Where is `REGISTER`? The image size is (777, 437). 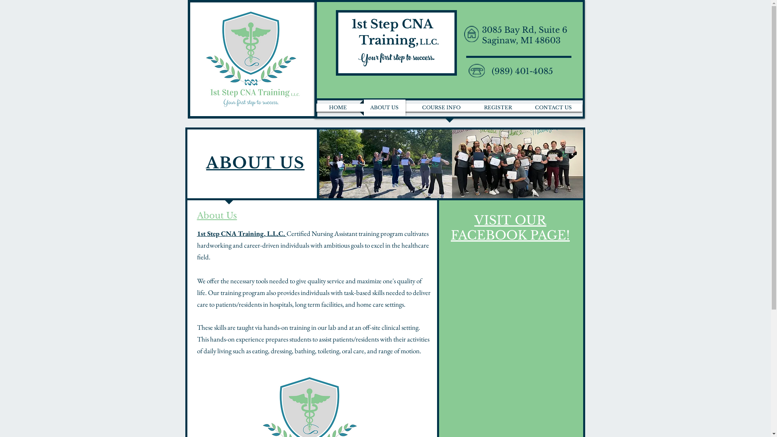 REGISTER is located at coordinates (498, 108).